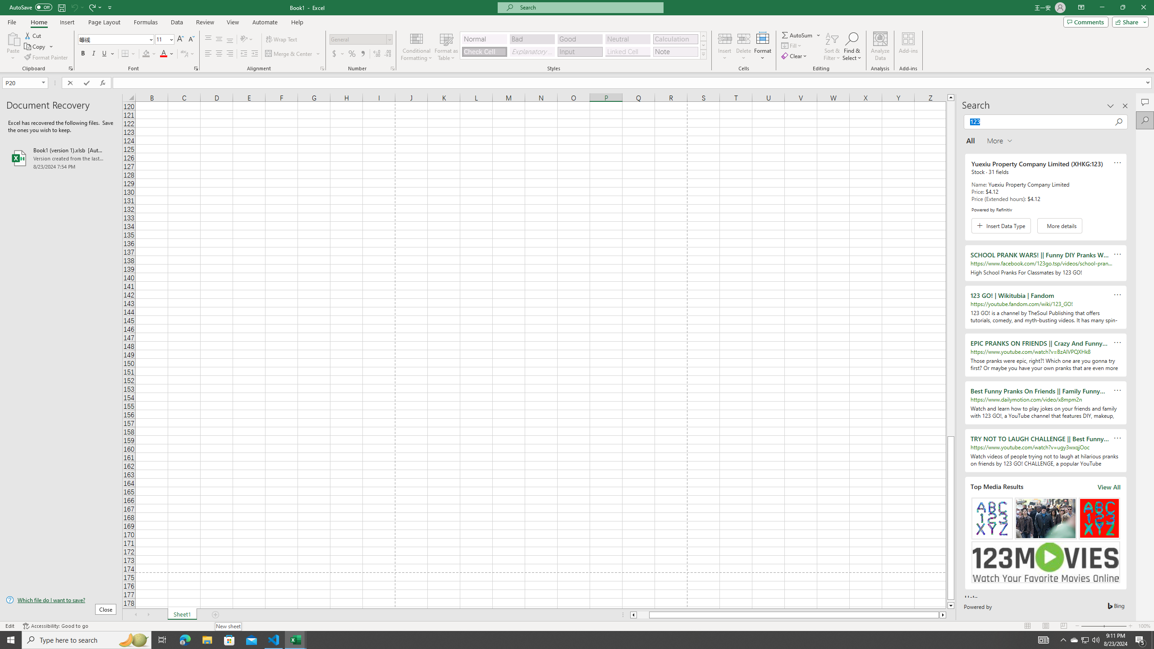 The height and width of the screenshot is (649, 1154). What do you see at coordinates (951, 269) in the screenshot?
I see `Page up` at bounding box center [951, 269].